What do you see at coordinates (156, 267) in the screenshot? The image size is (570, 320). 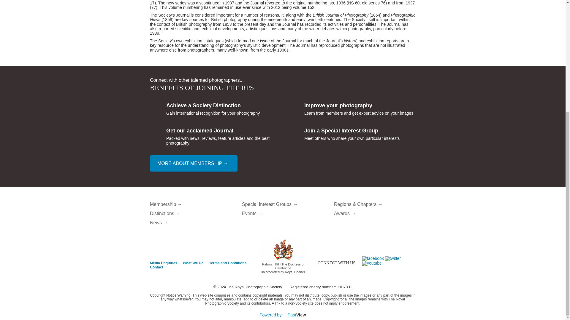 I see `Contact` at bounding box center [156, 267].